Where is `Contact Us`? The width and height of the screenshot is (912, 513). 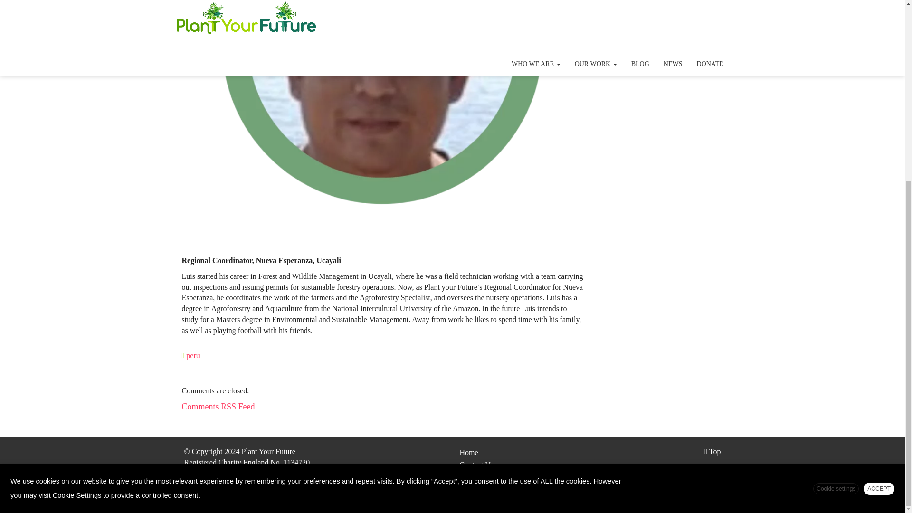
Contact Us is located at coordinates (477, 465).